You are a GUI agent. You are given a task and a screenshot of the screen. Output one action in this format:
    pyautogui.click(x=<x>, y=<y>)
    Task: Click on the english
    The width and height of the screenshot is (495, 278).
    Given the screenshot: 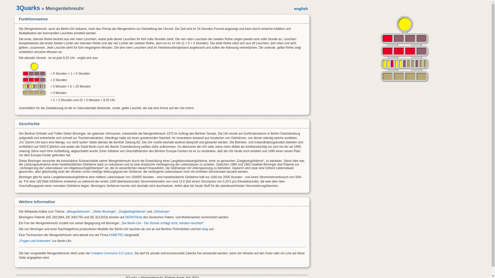 What is the action you would take?
    pyautogui.click(x=301, y=9)
    